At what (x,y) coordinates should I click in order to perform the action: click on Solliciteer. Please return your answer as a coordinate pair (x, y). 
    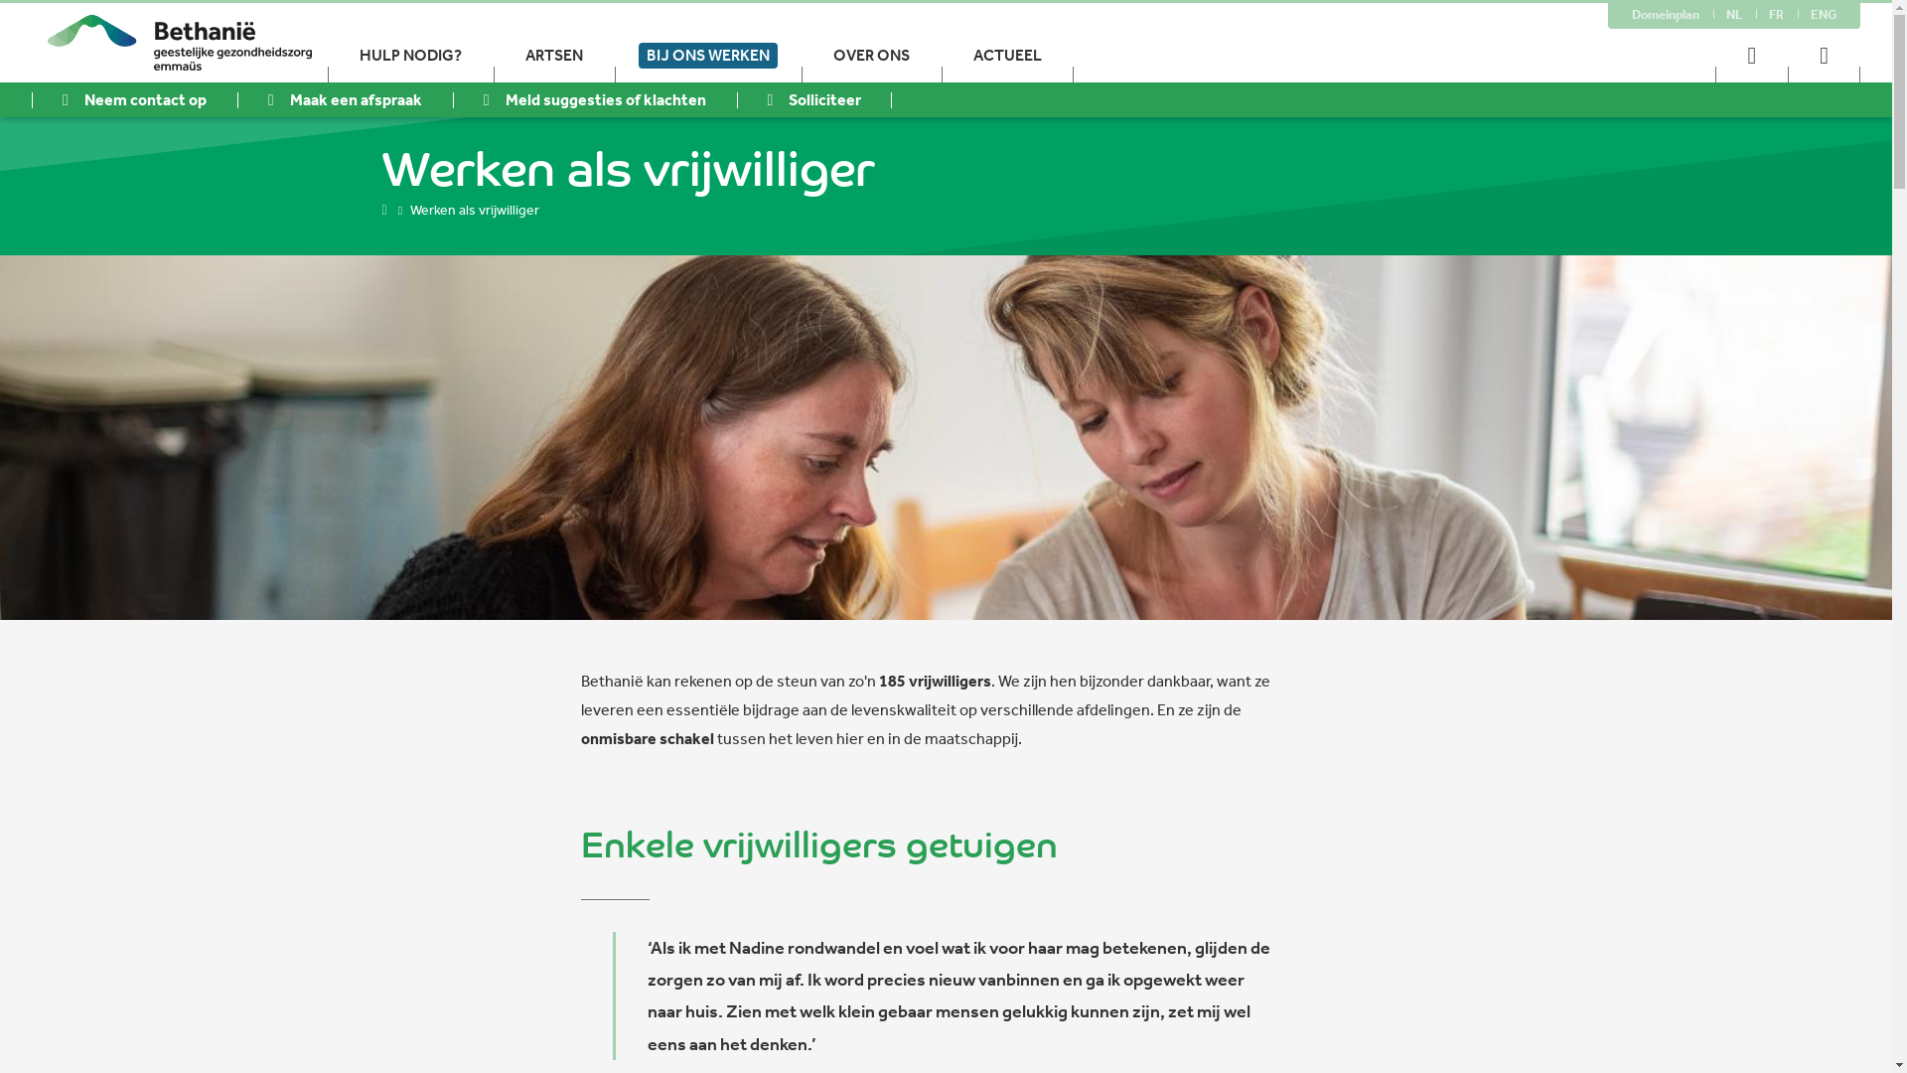
    Looking at the image, I should click on (814, 99).